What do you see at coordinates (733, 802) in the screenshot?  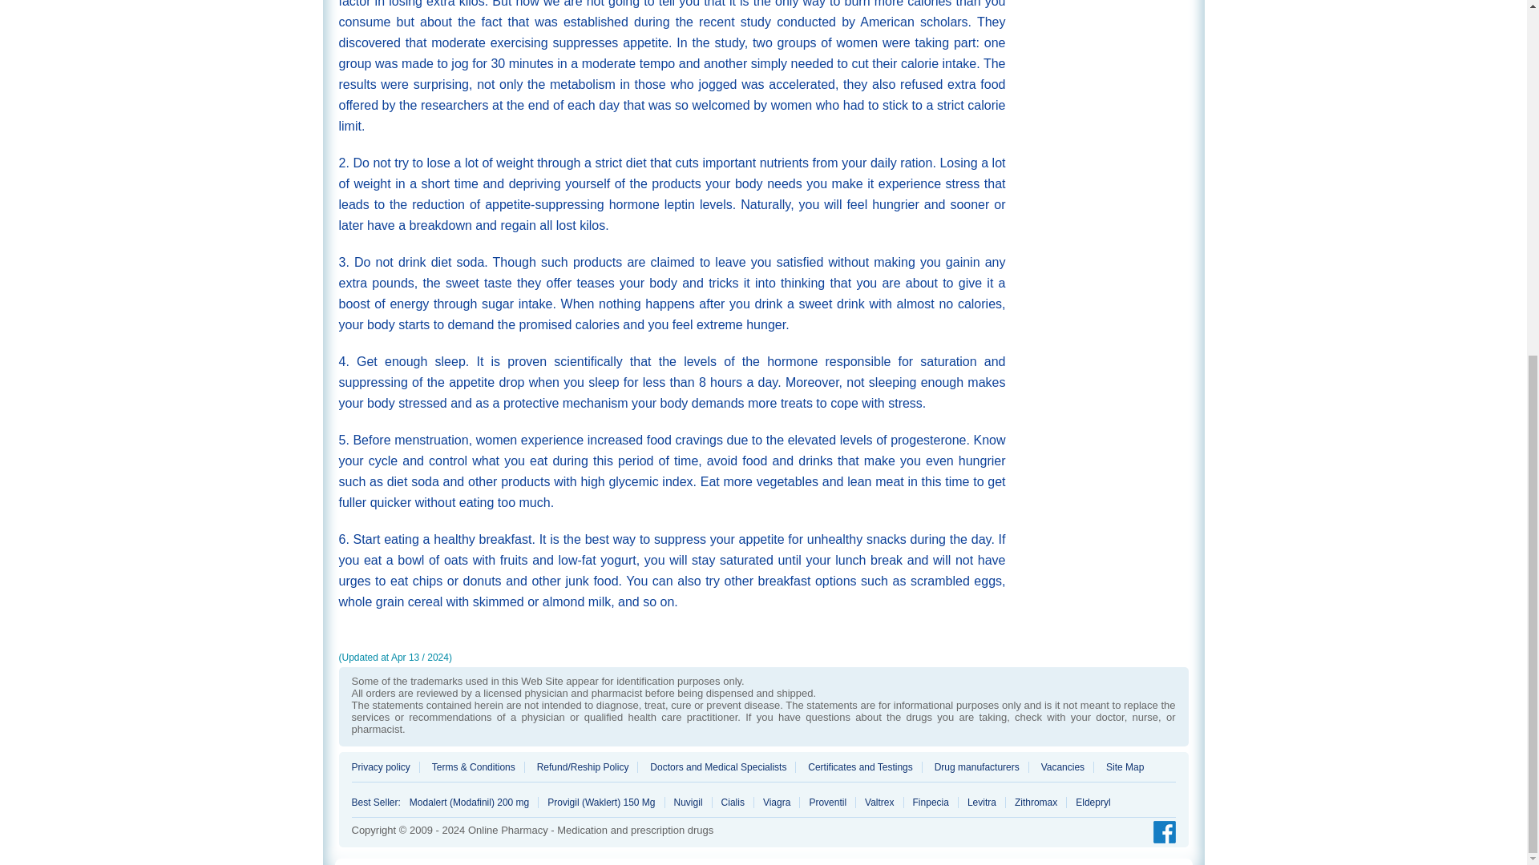 I see `Cialis` at bounding box center [733, 802].